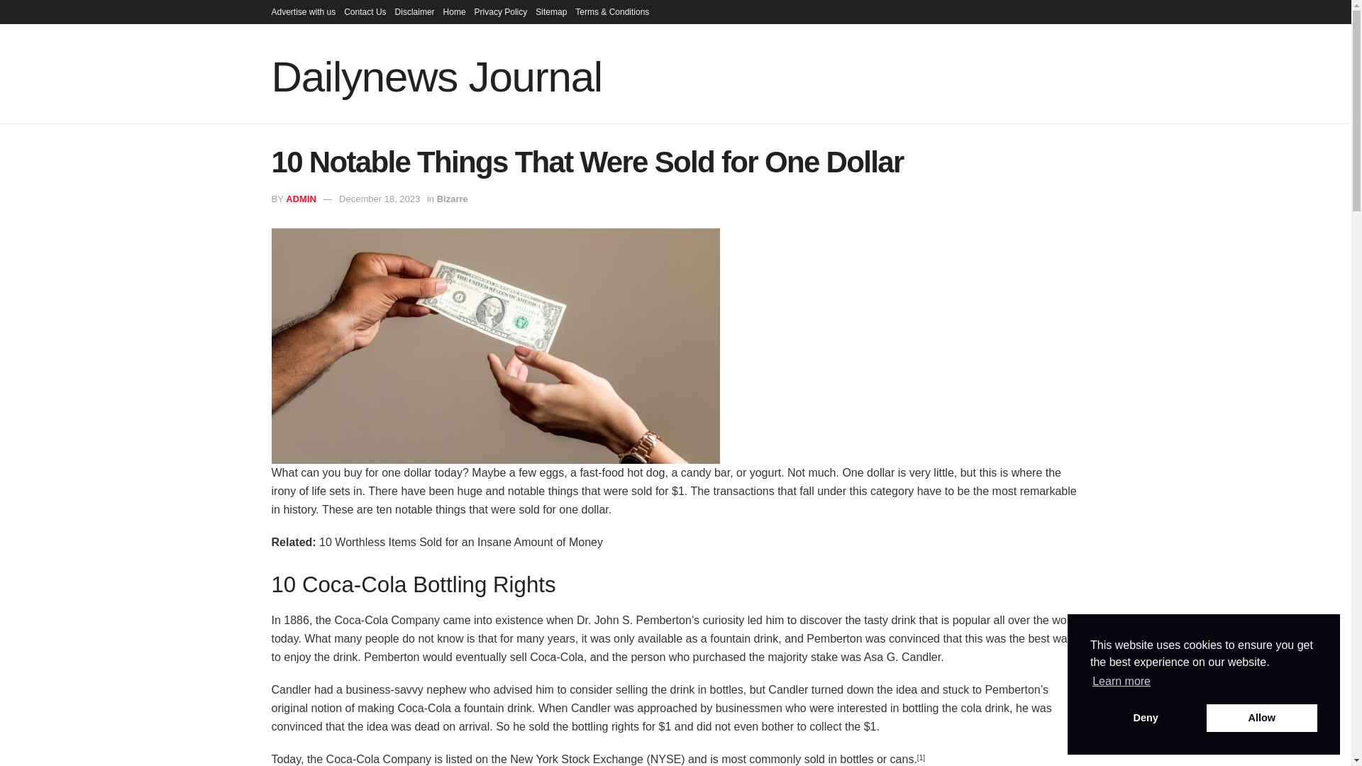 The image size is (1362, 766). I want to click on Privacy Policy, so click(501, 11).